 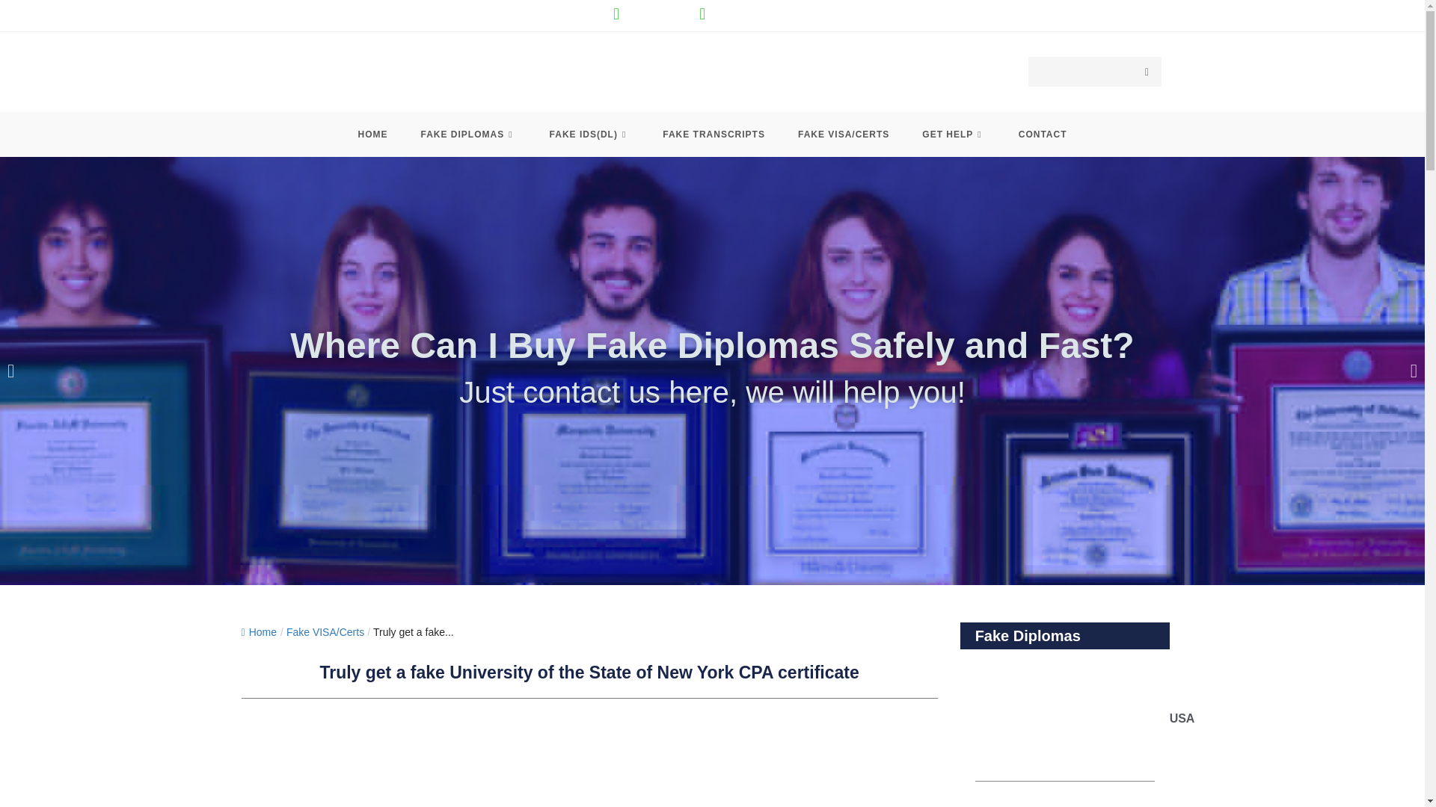 What do you see at coordinates (325, 632) in the screenshot?
I see `Category Name` at bounding box center [325, 632].